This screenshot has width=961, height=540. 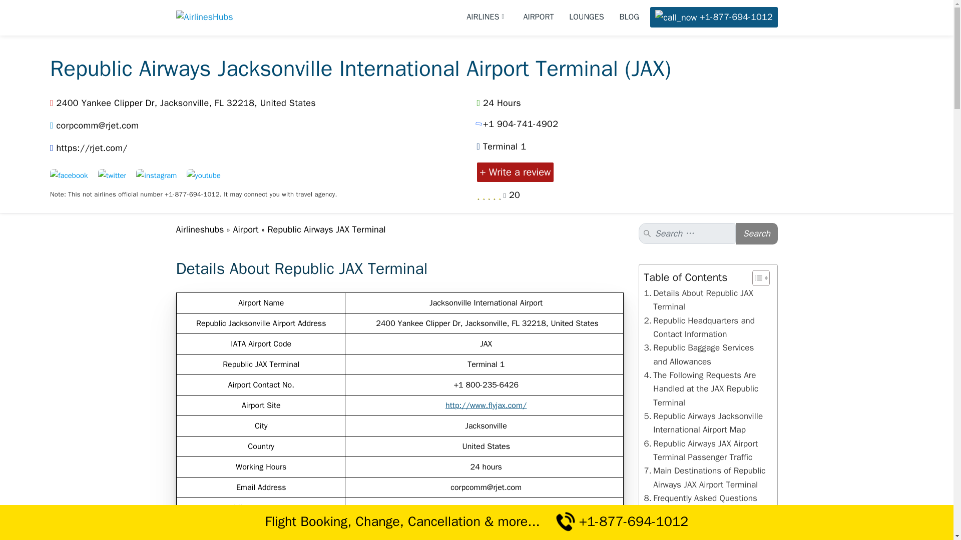 I want to click on AIRPORT, so click(x=539, y=17).